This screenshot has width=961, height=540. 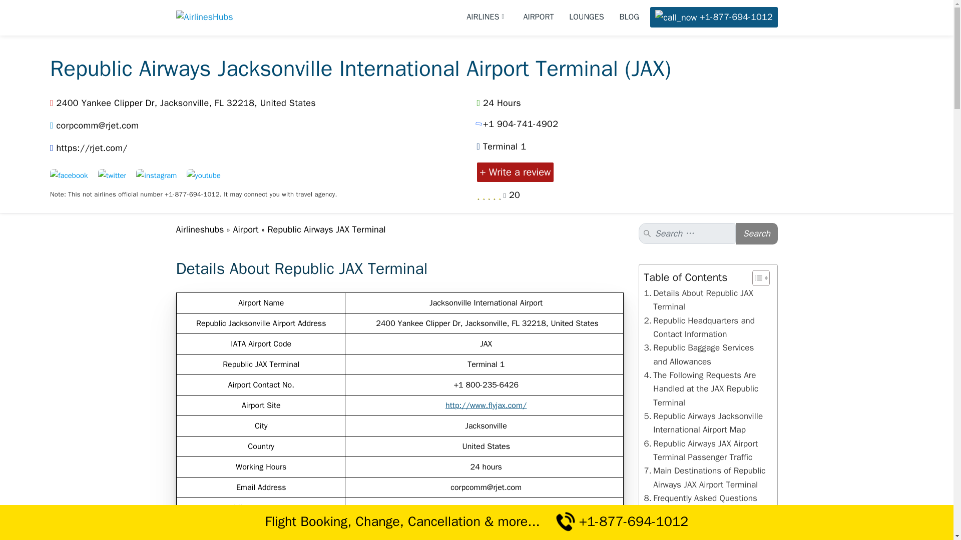 I want to click on AIRPORT, so click(x=539, y=17).